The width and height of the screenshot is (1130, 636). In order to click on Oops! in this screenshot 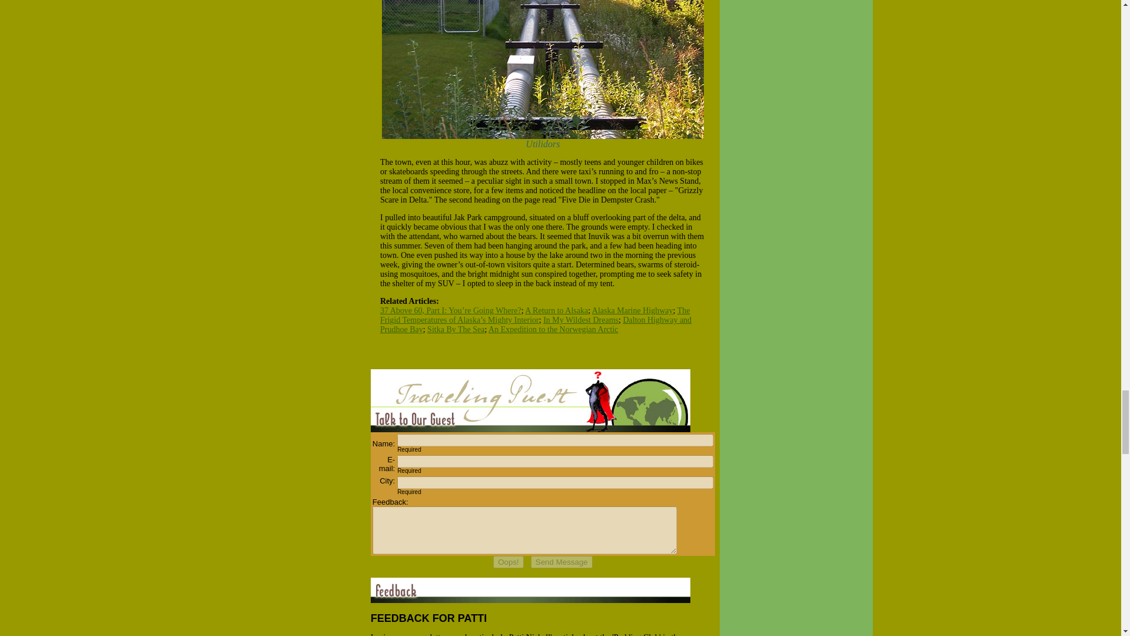, I will do `click(508, 562)`.